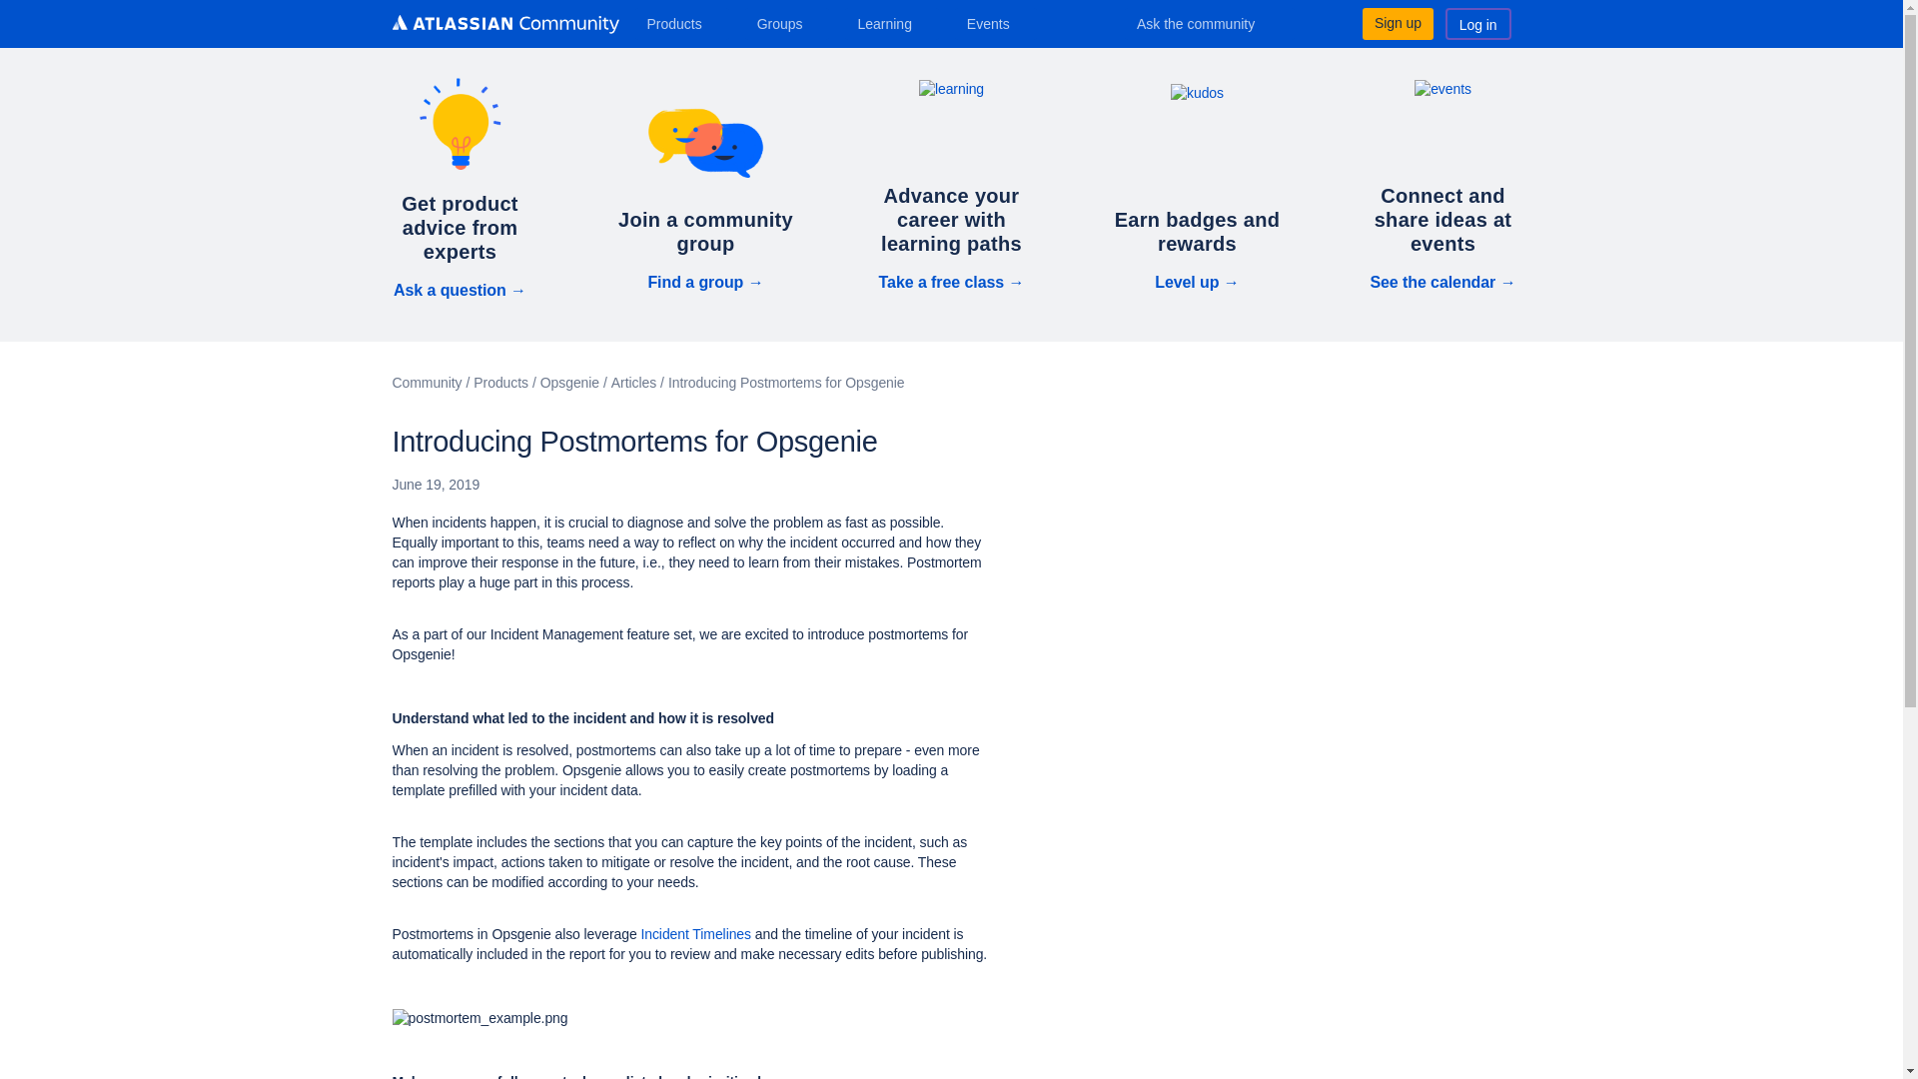 The width and height of the screenshot is (1918, 1079). What do you see at coordinates (503, 26) in the screenshot?
I see `Atlassian Community logo` at bounding box center [503, 26].